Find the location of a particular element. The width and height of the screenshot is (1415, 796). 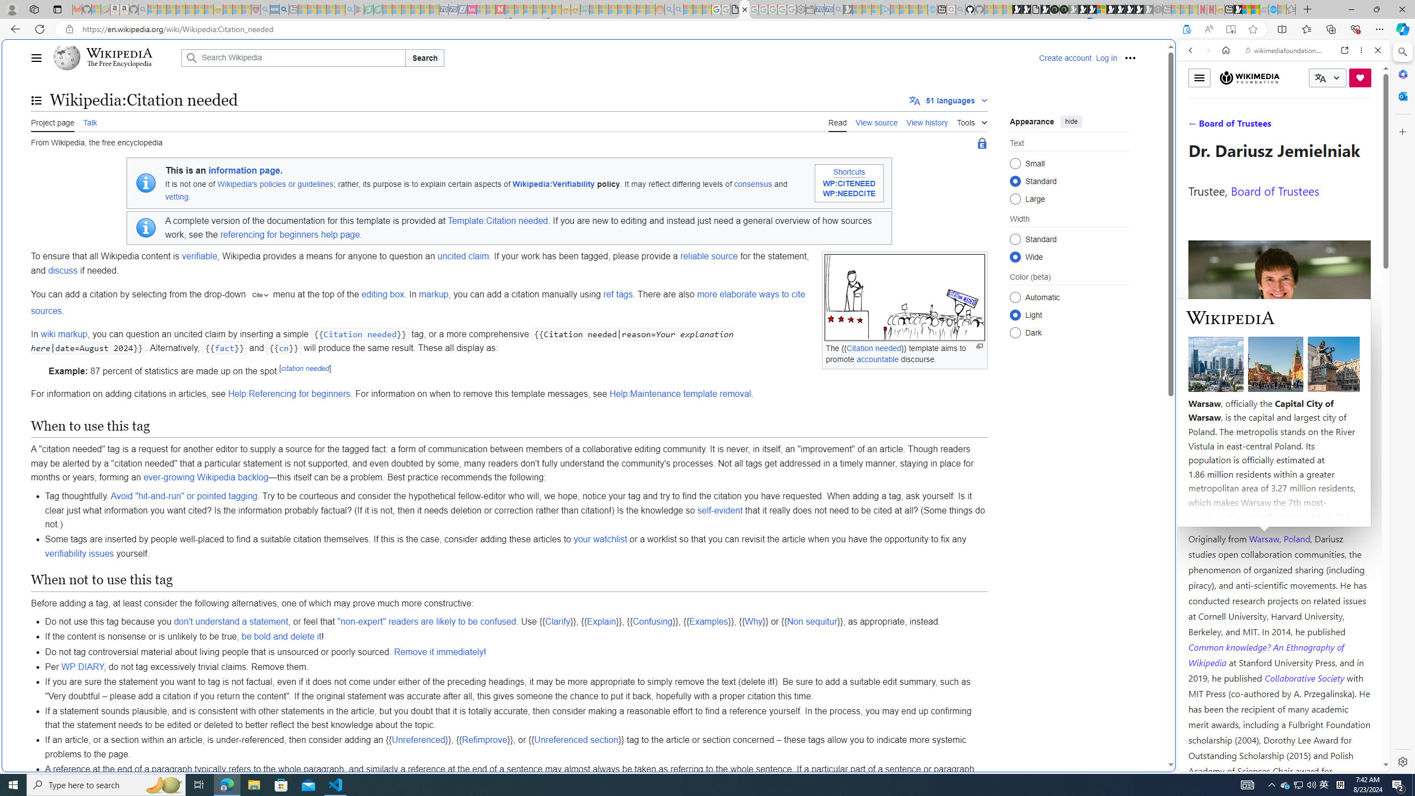

Wiktionary is located at coordinates (1279, 370).